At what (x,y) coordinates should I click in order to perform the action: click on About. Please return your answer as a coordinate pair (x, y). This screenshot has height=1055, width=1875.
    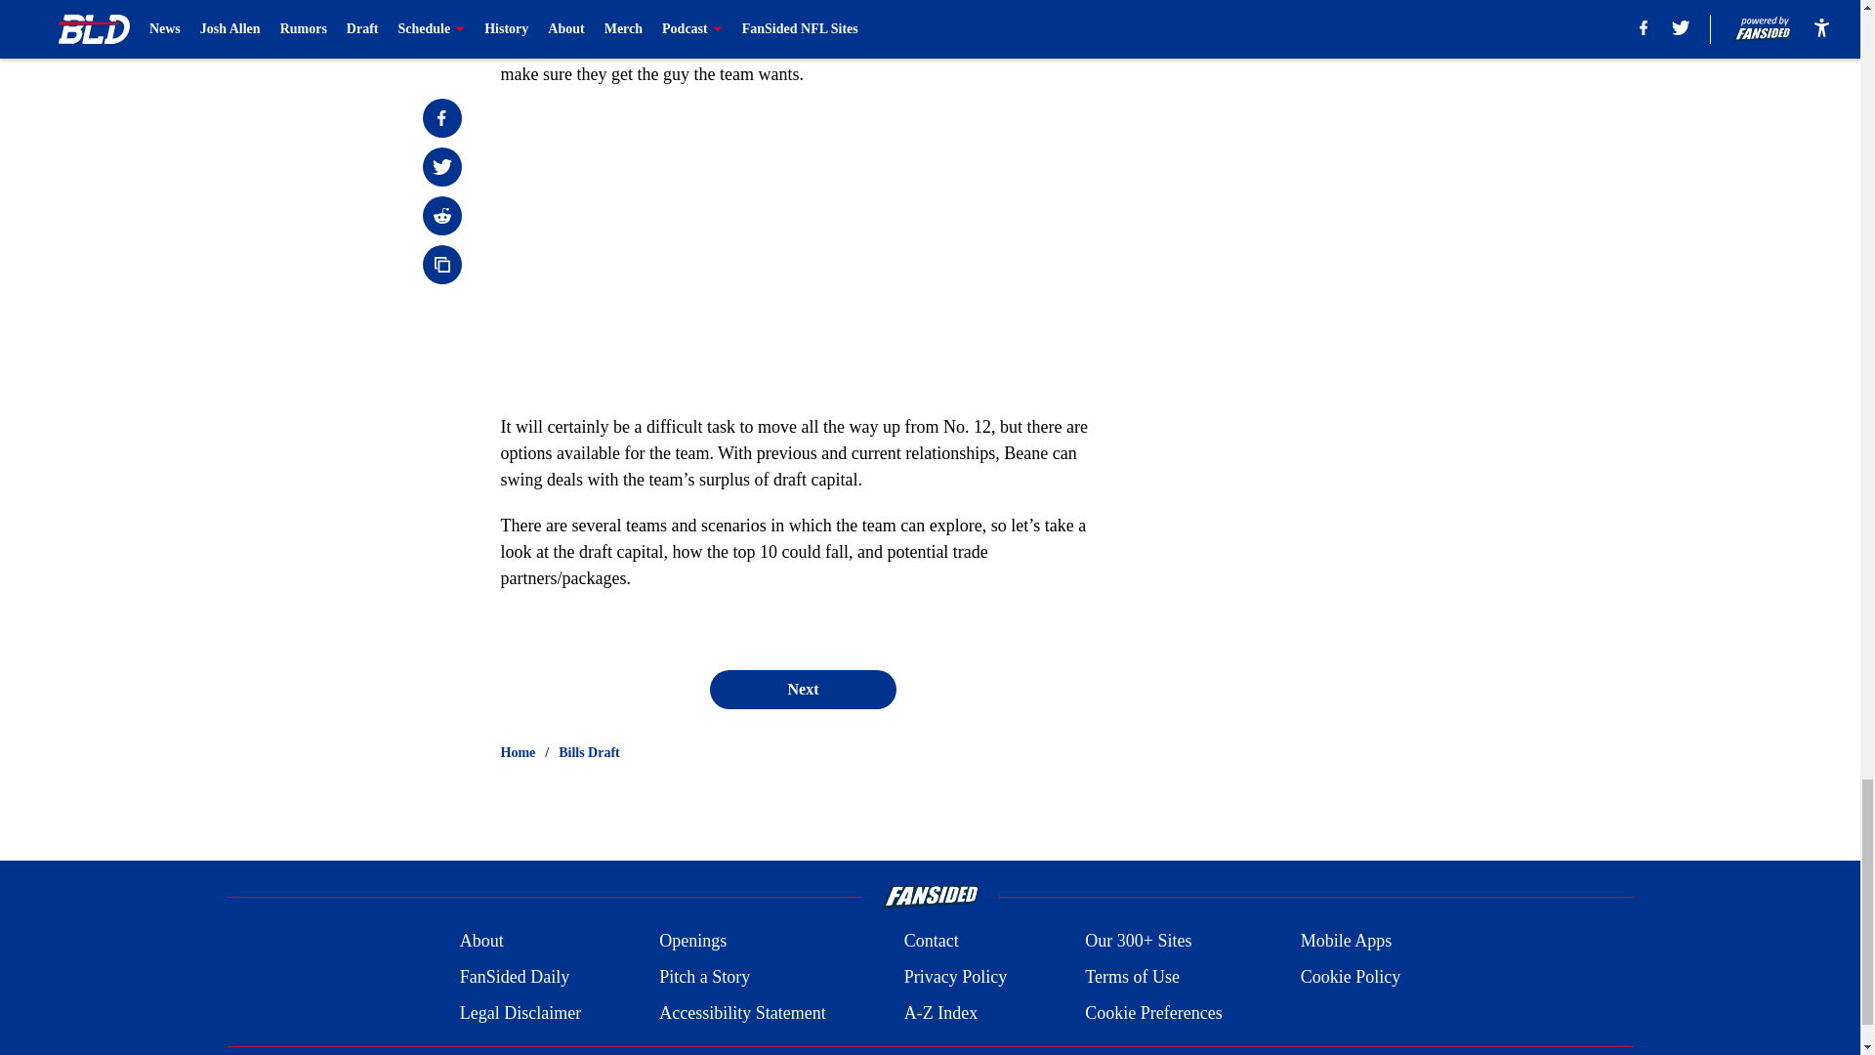
    Looking at the image, I should click on (481, 942).